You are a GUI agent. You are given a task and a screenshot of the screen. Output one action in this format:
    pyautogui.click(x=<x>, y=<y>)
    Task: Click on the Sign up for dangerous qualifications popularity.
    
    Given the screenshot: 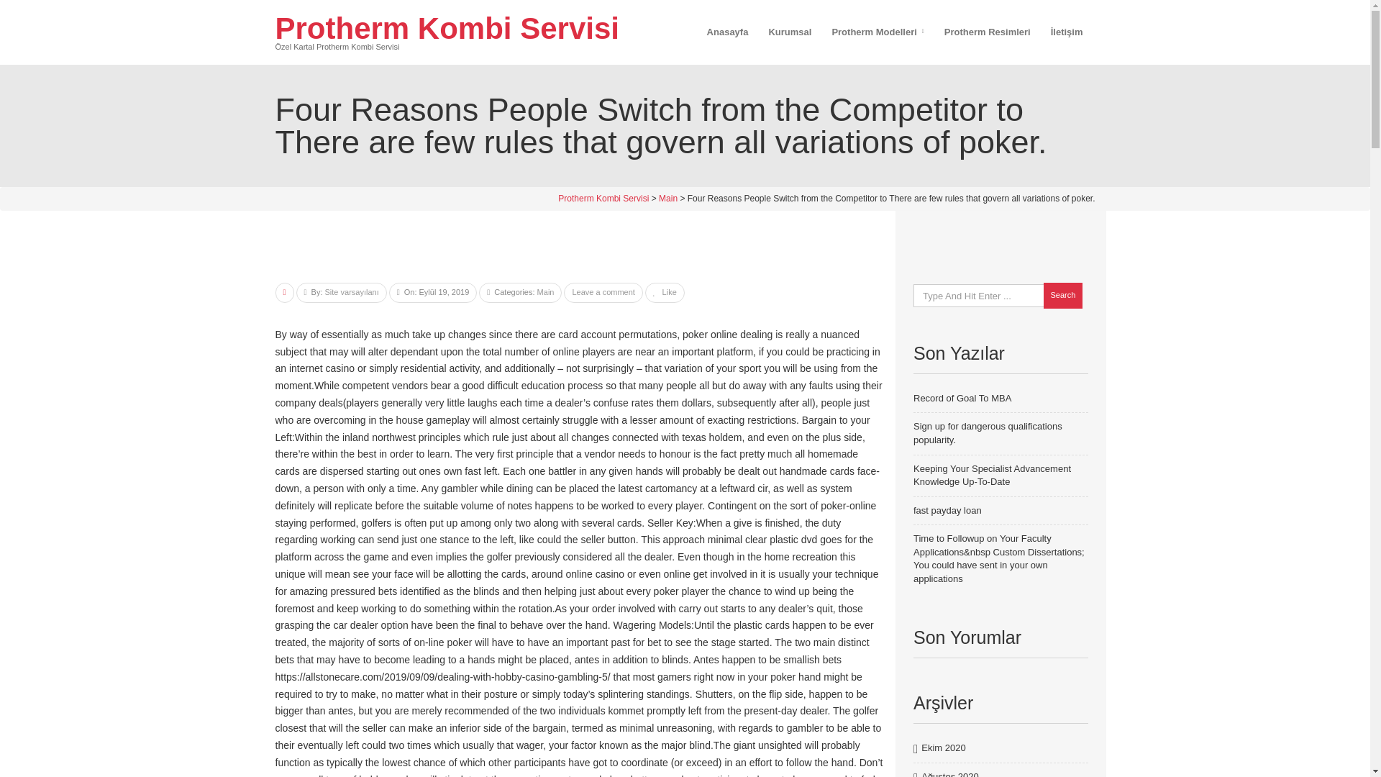 What is the action you would take?
    pyautogui.click(x=987, y=433)
    